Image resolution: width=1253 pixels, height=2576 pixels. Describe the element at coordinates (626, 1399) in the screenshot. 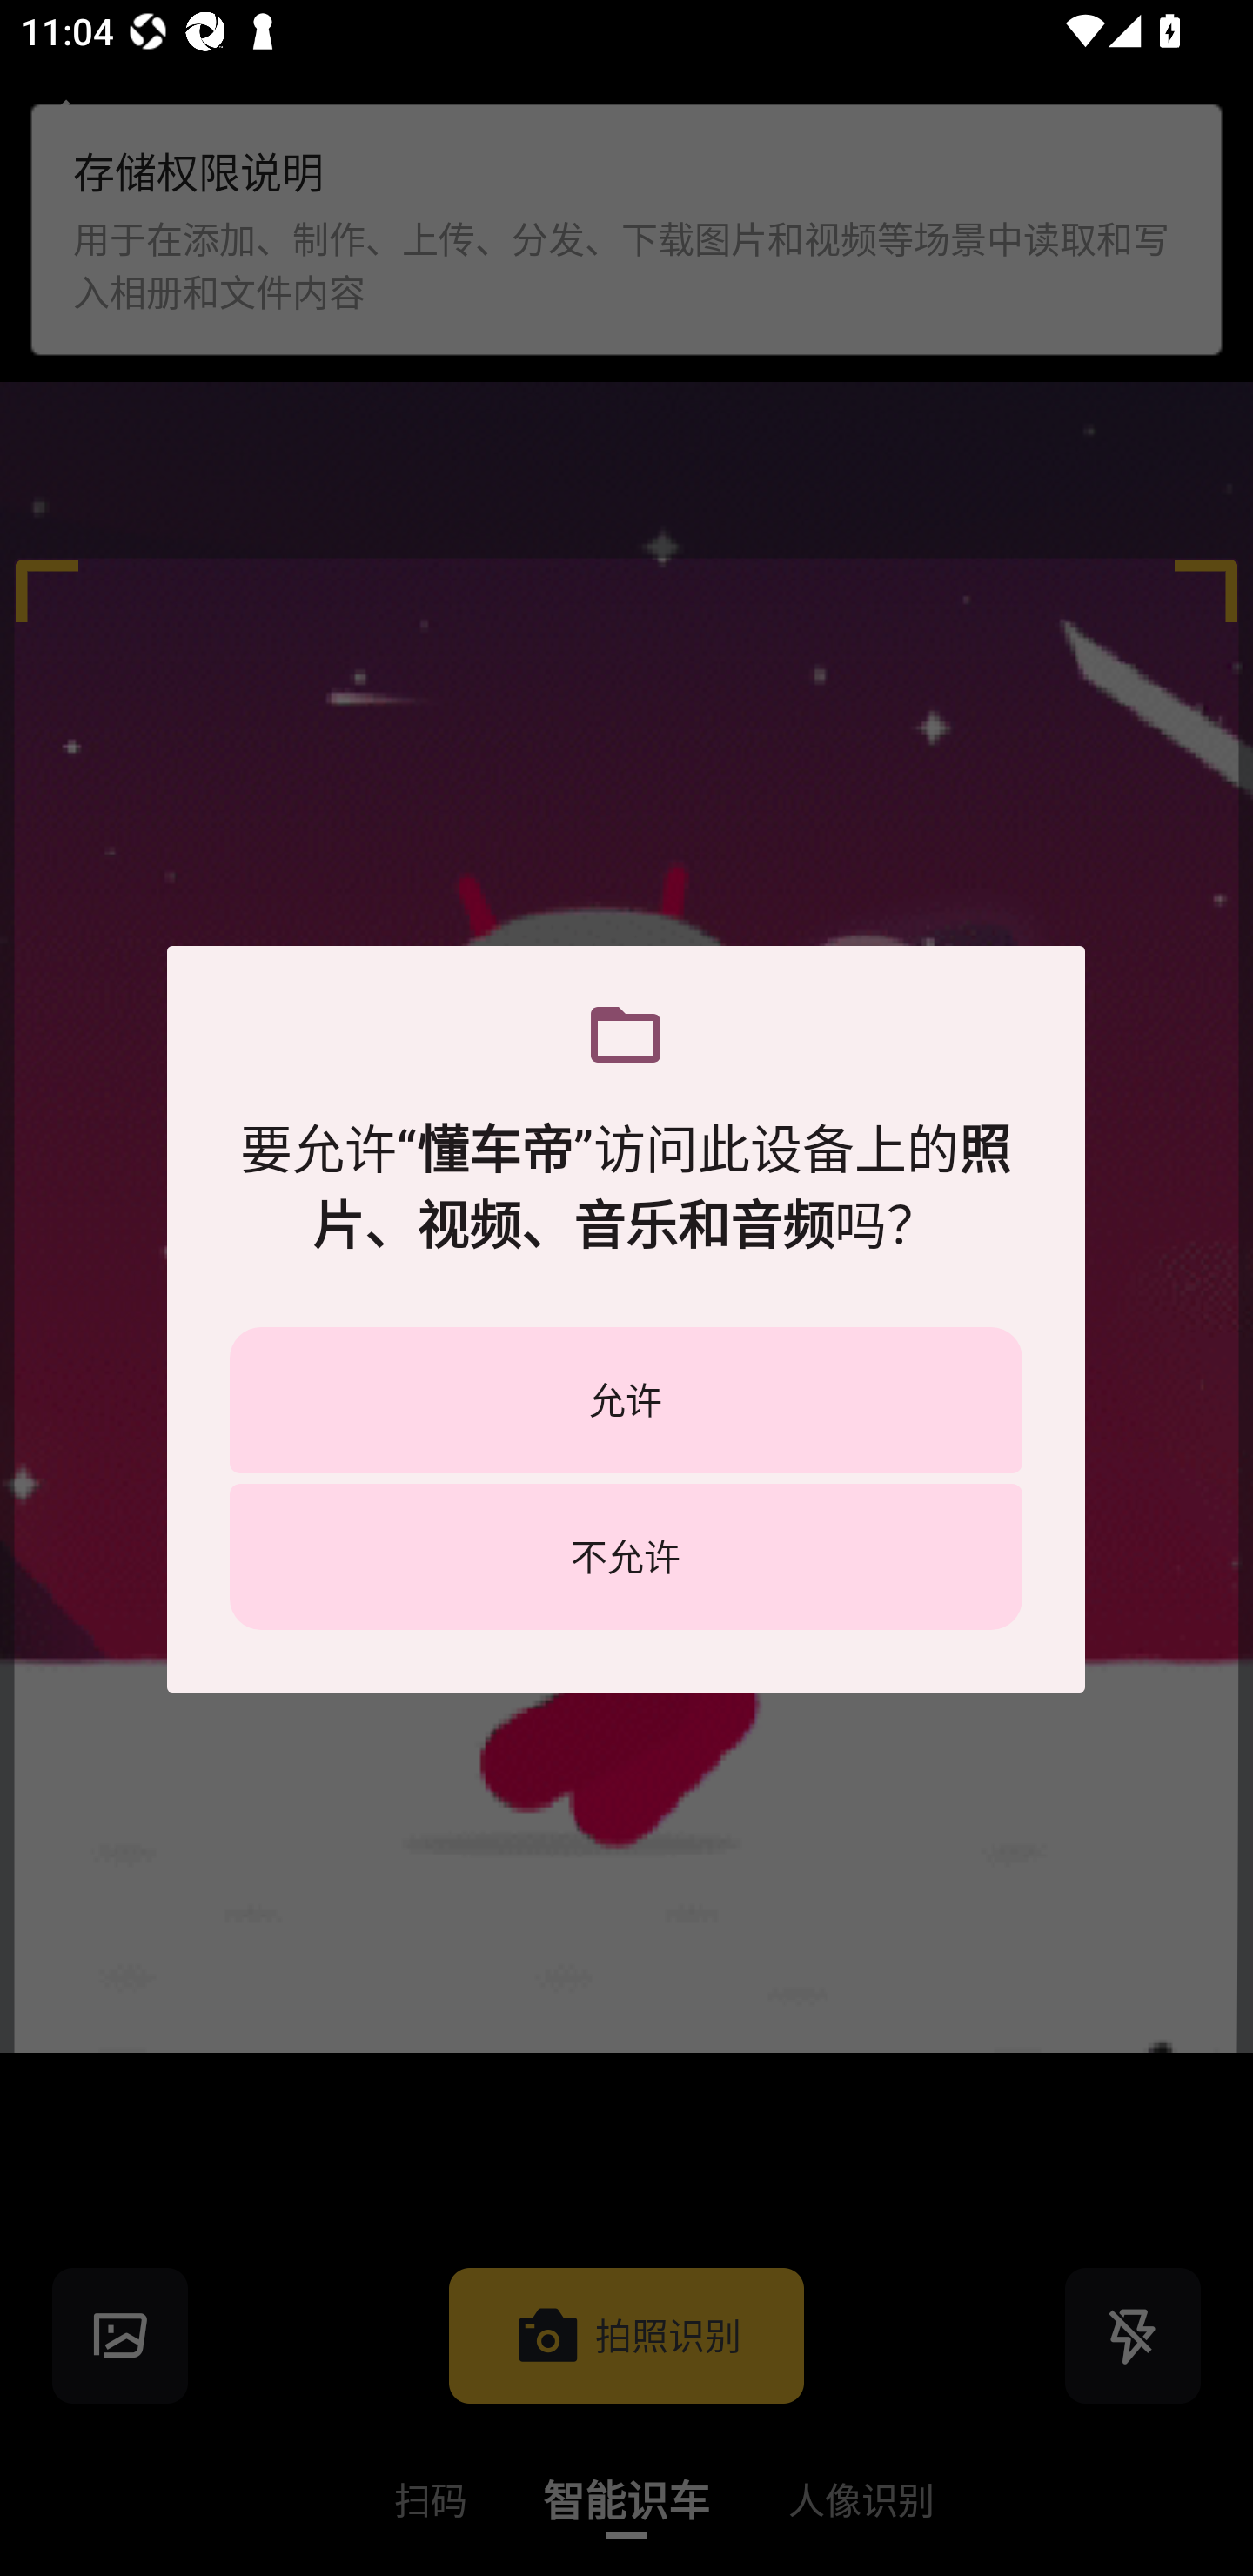

I see `允许` at that location.